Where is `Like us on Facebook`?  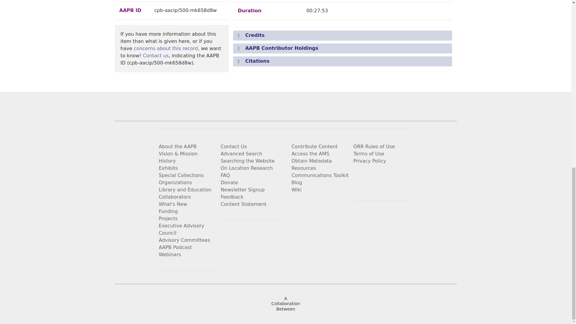 Like us on Facebook is located at coordinates (387, 174).